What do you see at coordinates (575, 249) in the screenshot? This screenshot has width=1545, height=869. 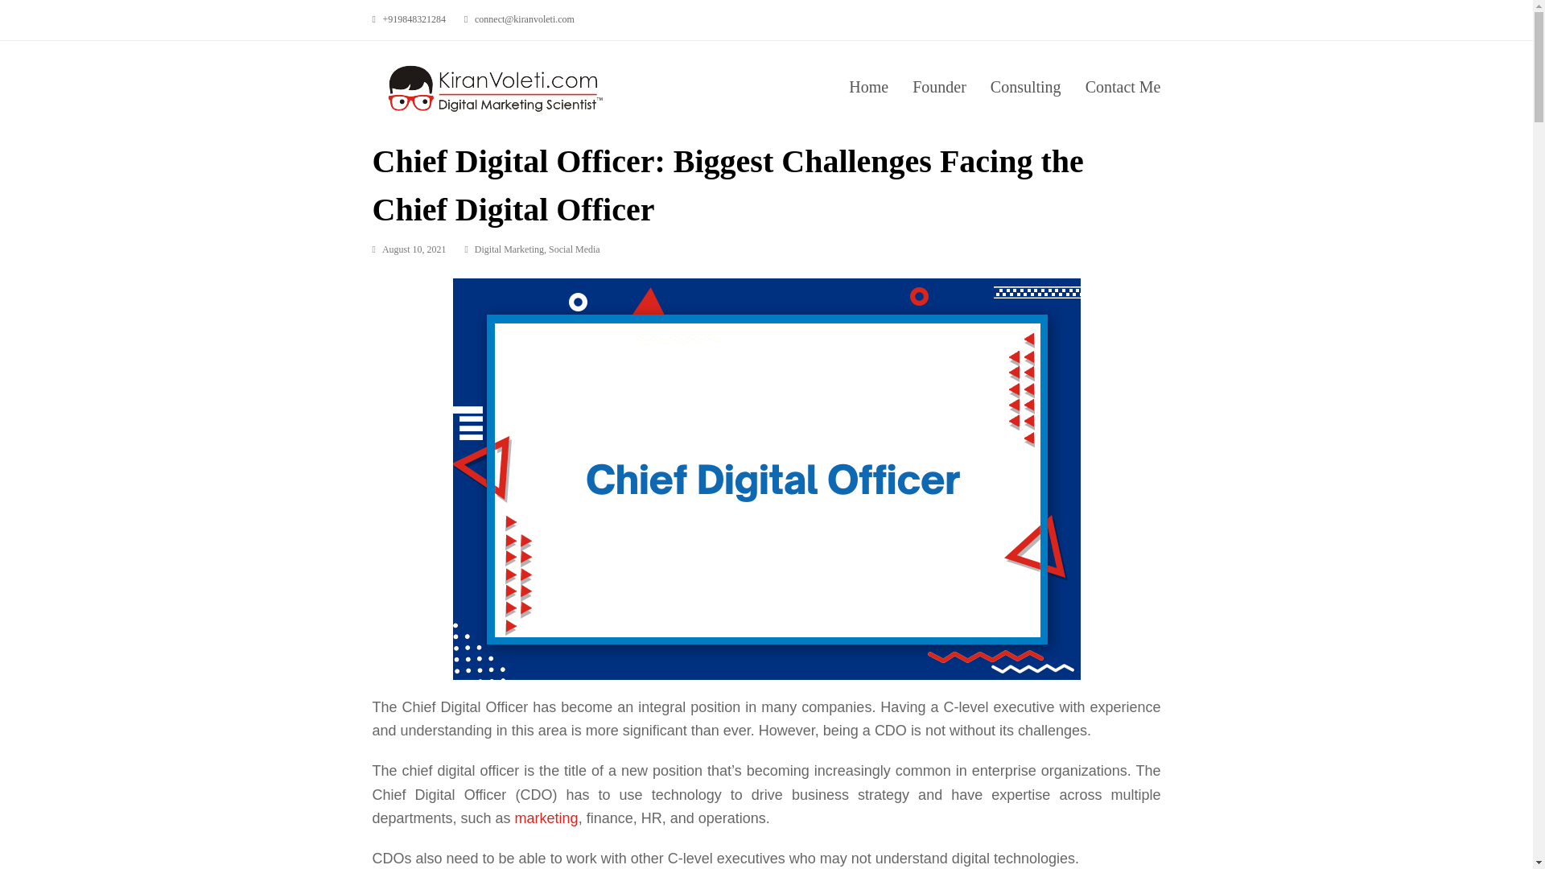 I see `Social Media` at bounding box center [575, 249].